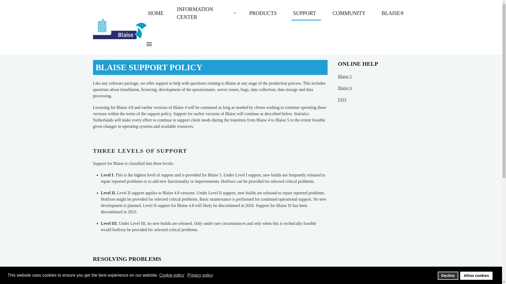 Image resolution: width=506 pixels, height=284 pixels. I want to click on Decline, so click(448, 276).